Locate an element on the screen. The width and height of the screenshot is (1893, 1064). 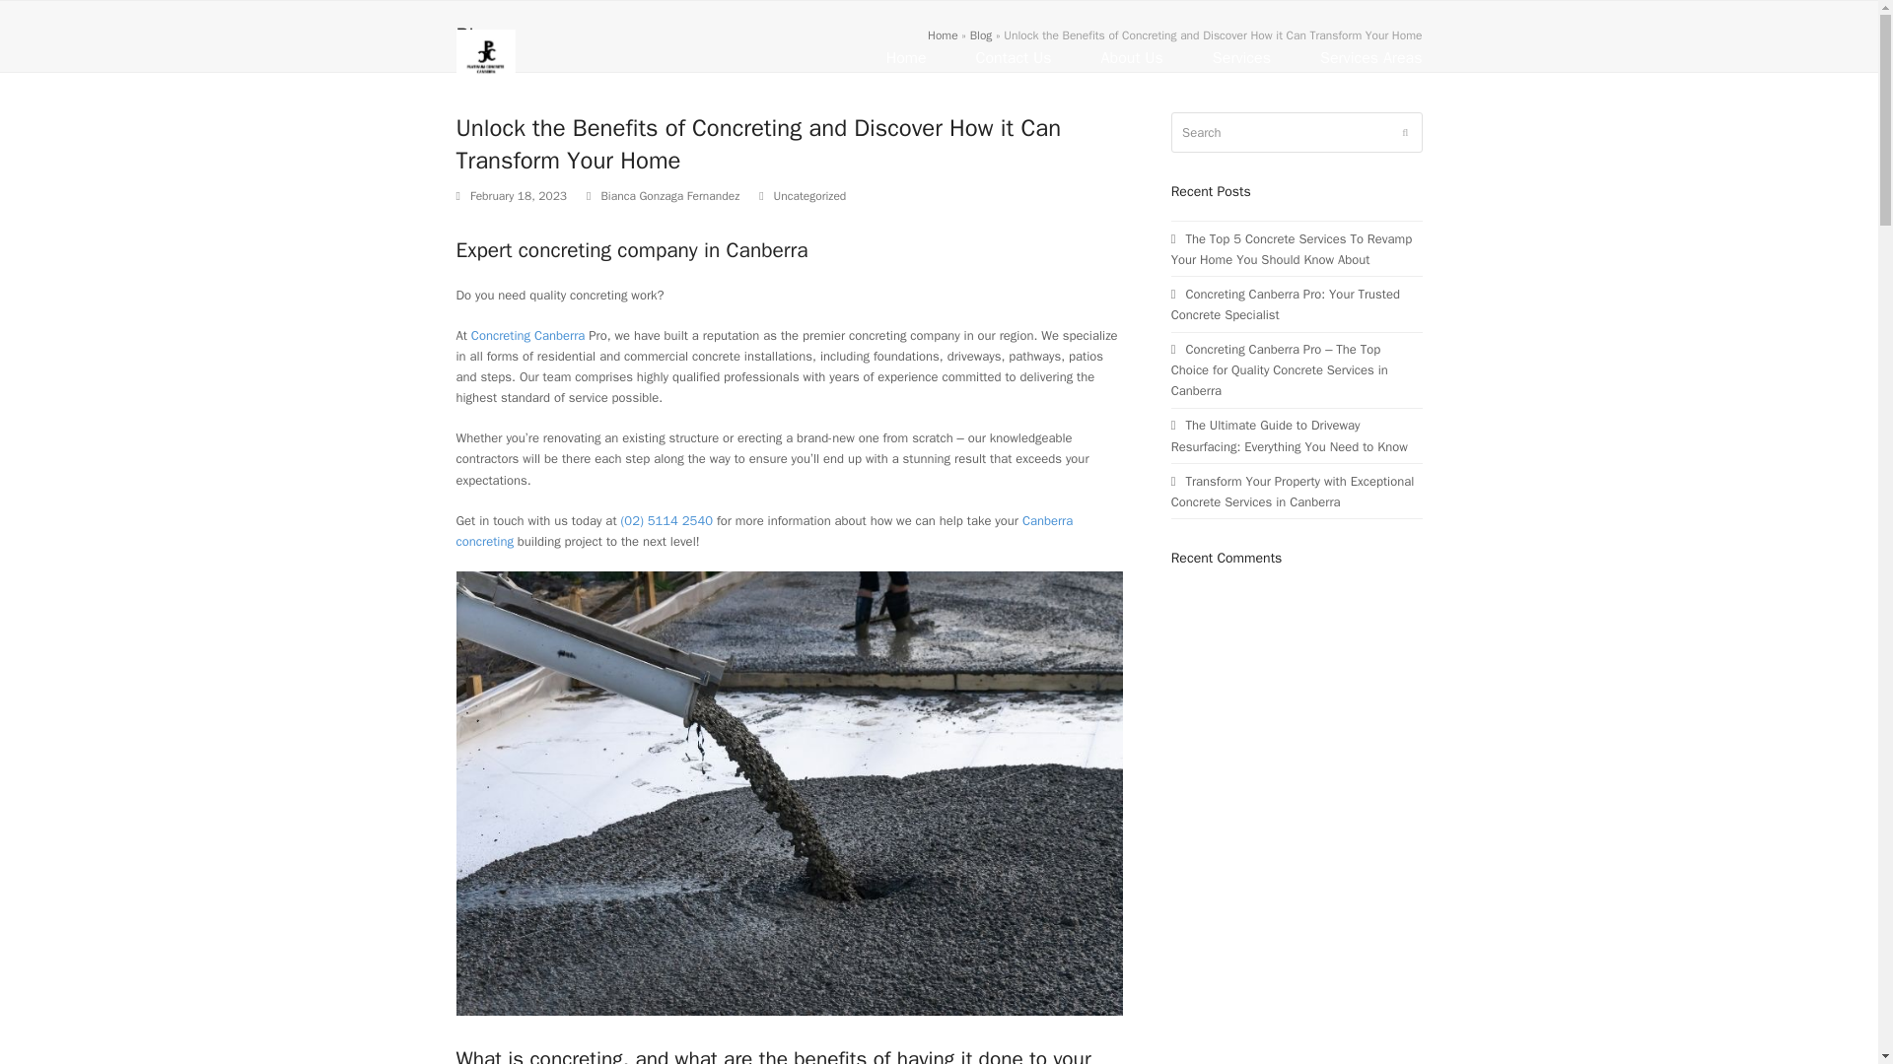
Services is located at coordinates (1241, 59).